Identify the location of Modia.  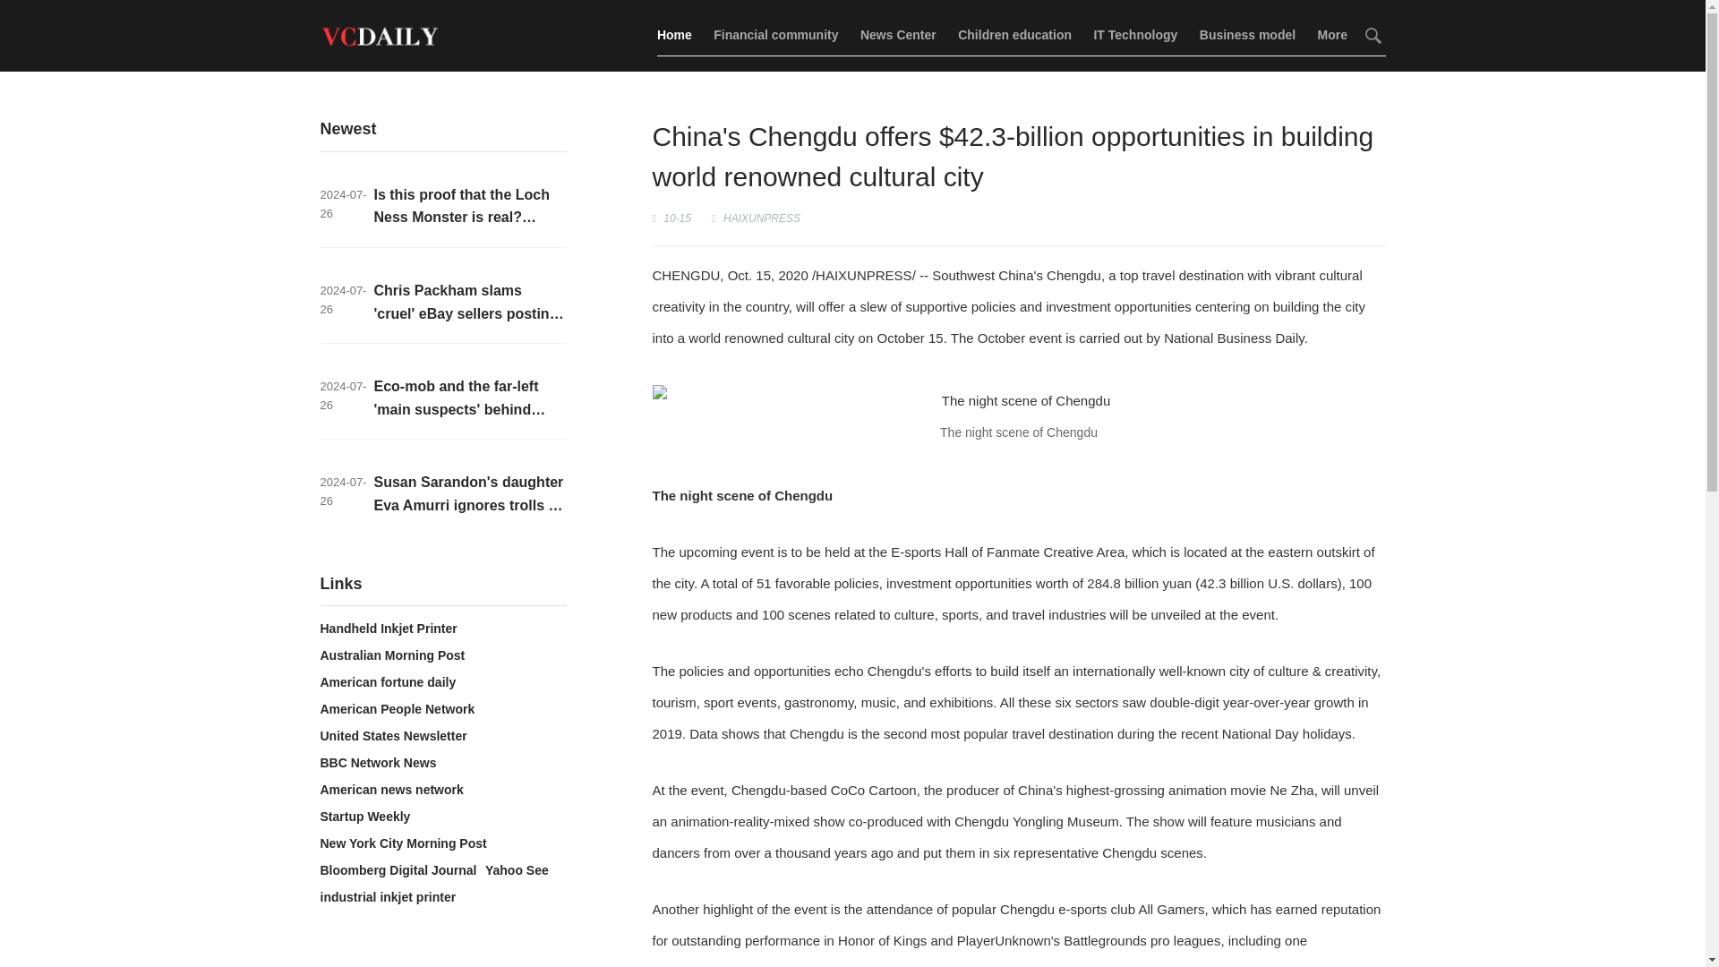
(379, 36).